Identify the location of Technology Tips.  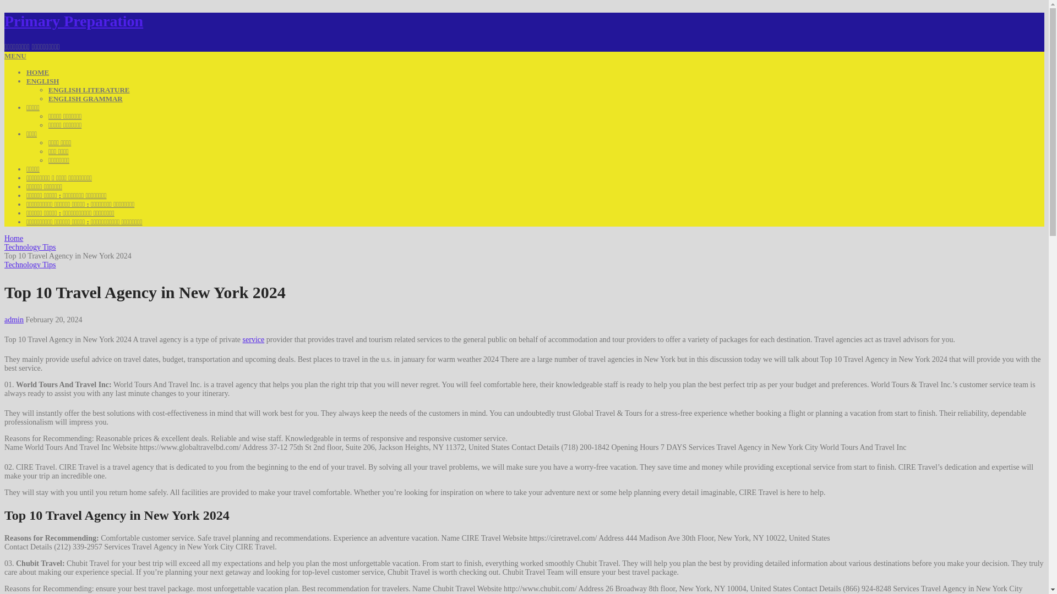
(30, 246).